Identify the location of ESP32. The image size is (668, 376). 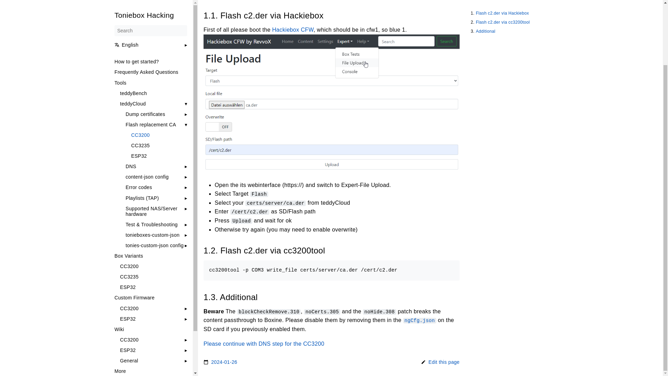
(159, 82).